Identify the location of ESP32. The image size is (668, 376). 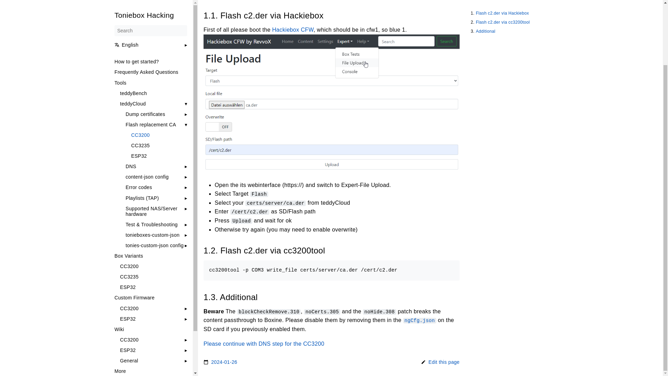
(159, 82).